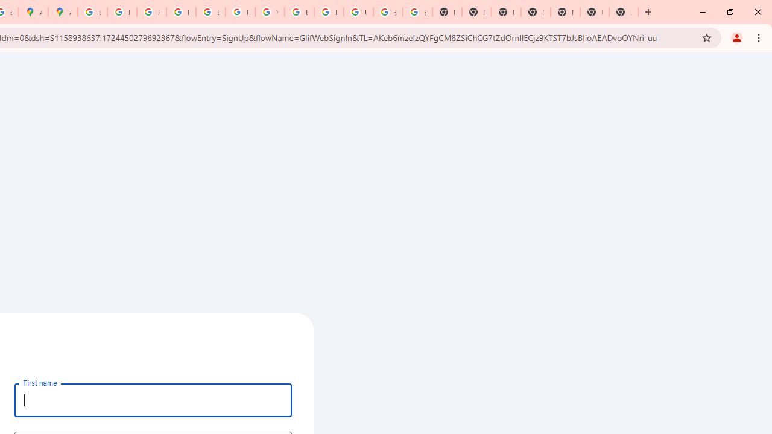  Describe the element at coordinates (595, 12) in the screenshot. I see `New Tab` at that location.